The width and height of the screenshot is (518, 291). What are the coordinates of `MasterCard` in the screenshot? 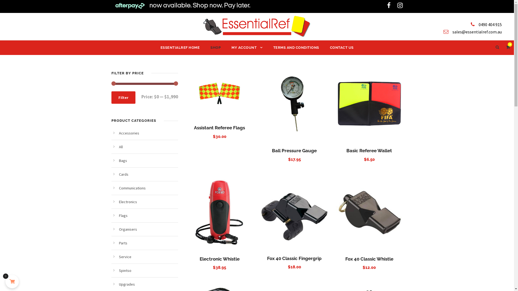 It's located at (248, 254).